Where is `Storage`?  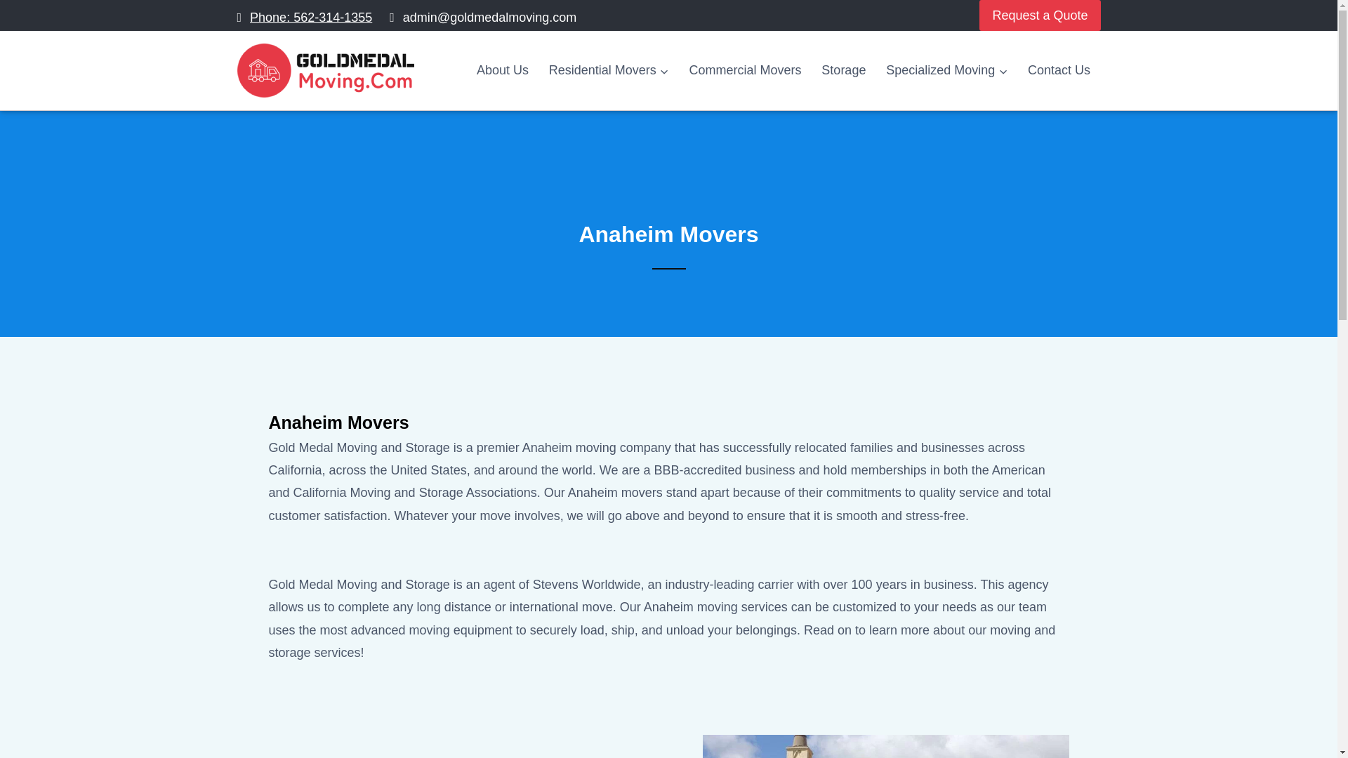
Storage is located at coordinates (844, 71).